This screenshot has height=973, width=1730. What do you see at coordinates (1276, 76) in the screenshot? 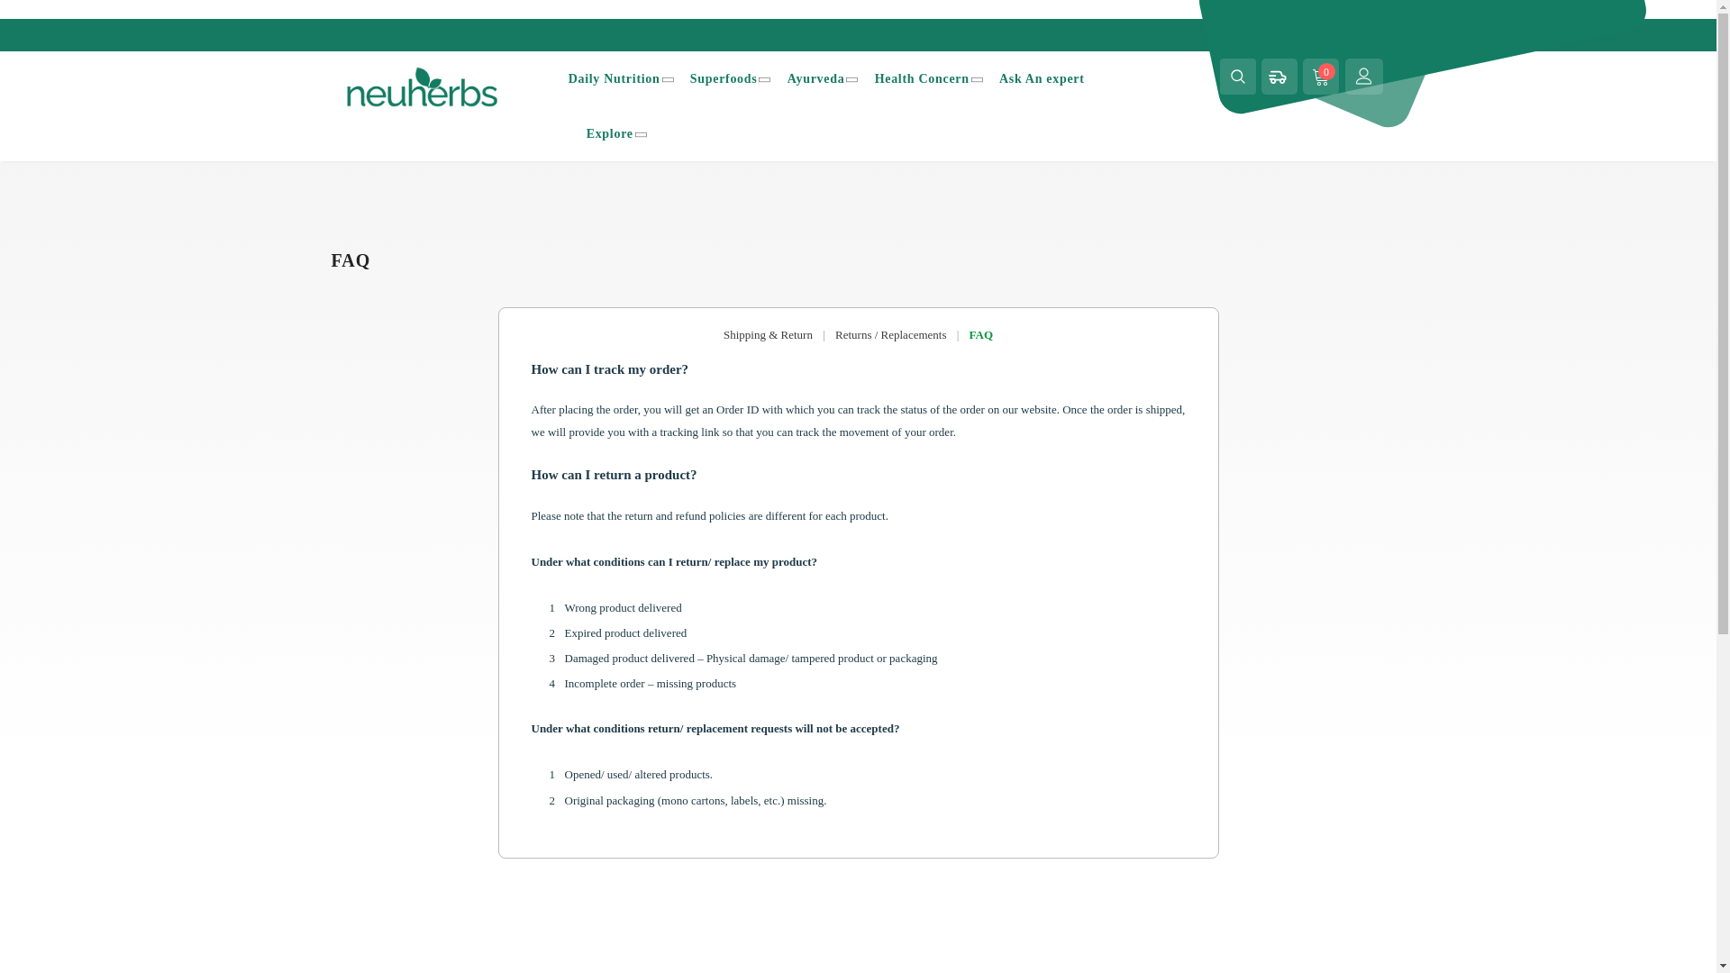
I see `Trak Order` at bounding box center [1276, 76].